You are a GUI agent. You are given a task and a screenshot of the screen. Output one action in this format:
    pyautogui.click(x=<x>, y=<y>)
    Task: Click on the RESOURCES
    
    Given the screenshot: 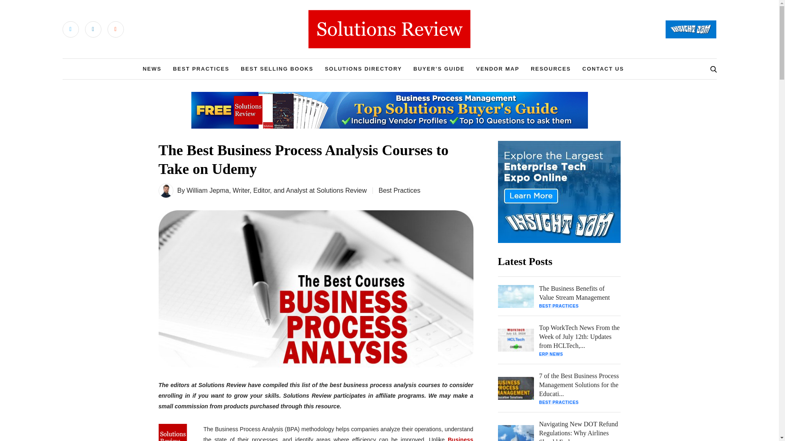 What is the action you would take?
    pyautogui.click(x=550, y=69)
    